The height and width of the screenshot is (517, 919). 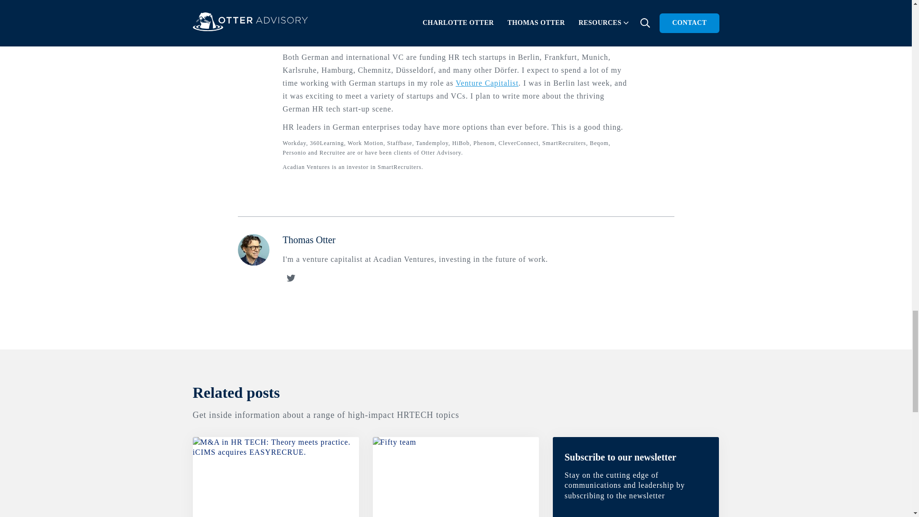 I want to click on 360Learning, so click(x=341, y=13).